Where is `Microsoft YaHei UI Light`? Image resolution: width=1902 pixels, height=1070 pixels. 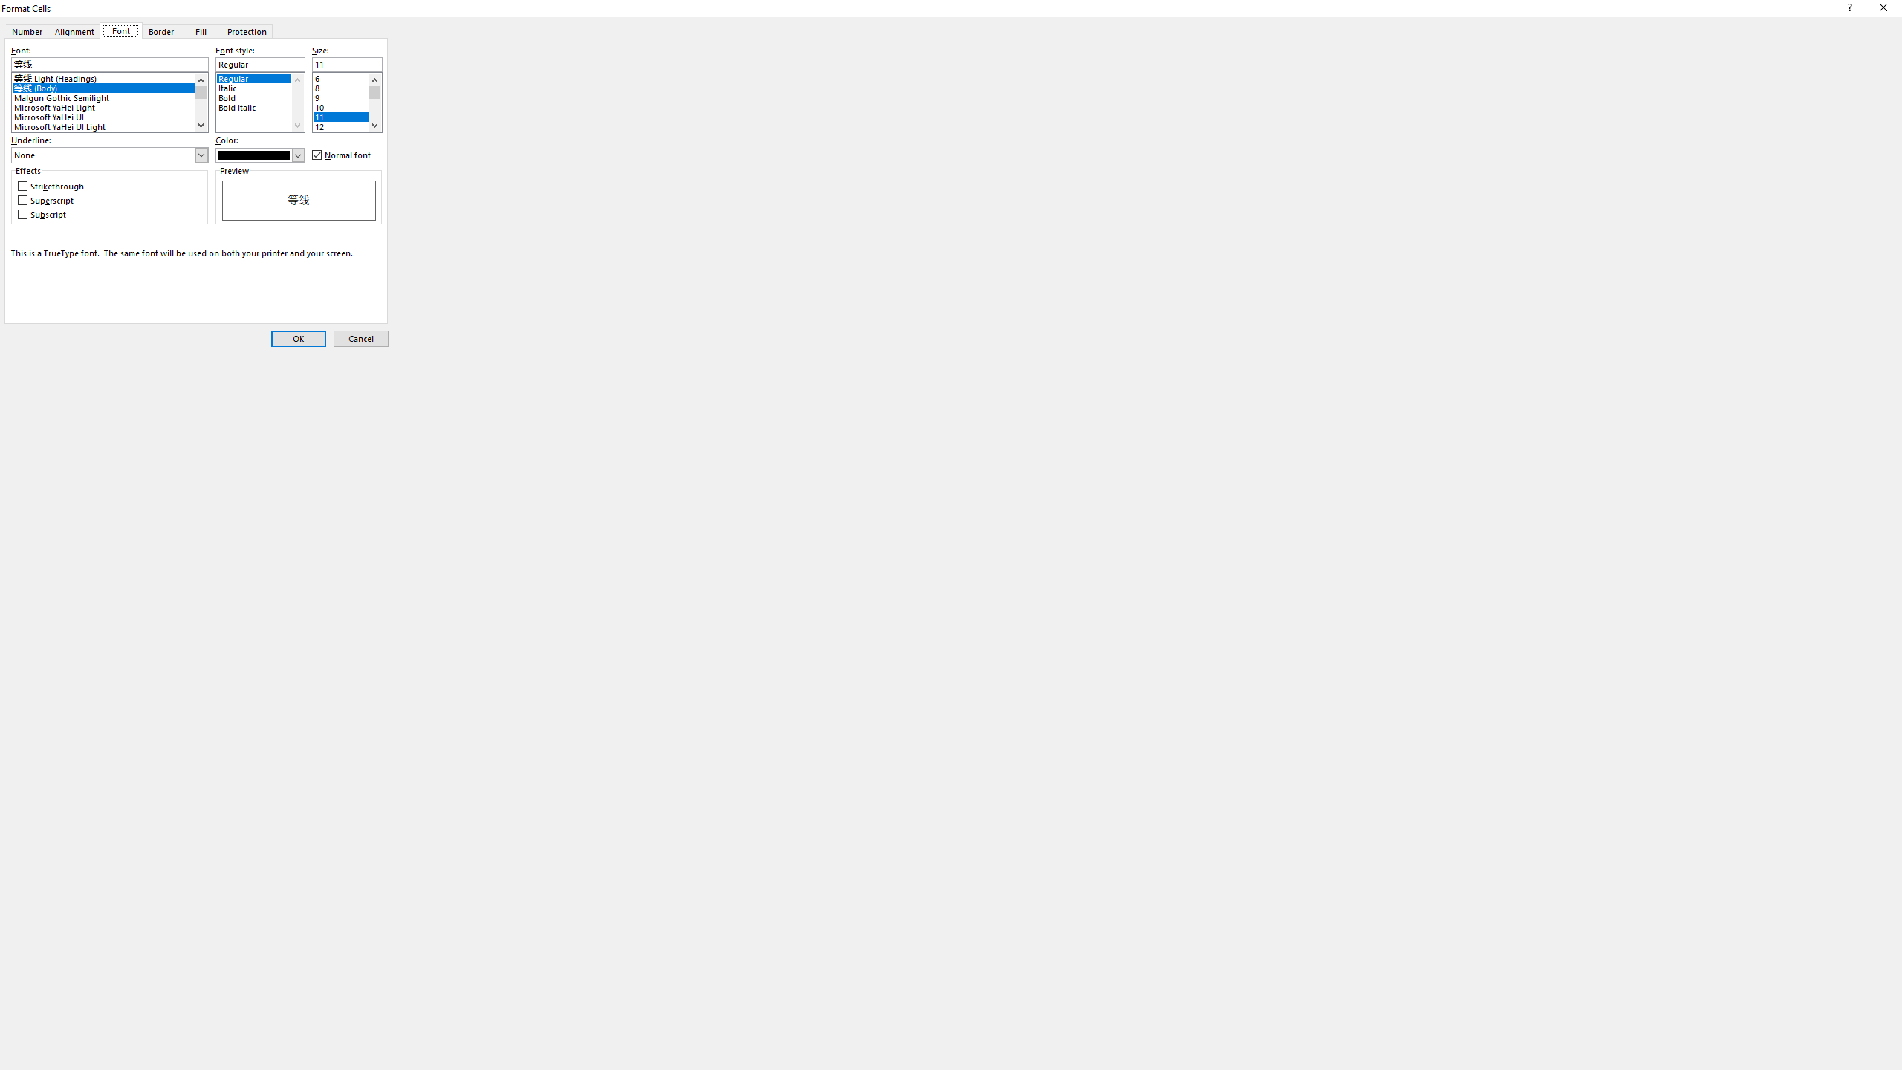 Microsoft YaHei UI Light is located at coordinates (110, 125).